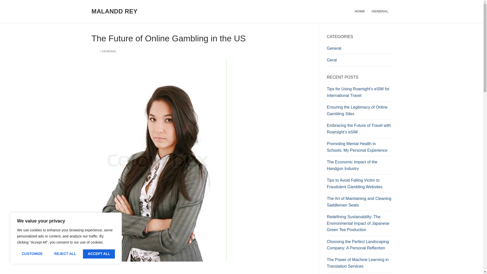 The image size is (487, 274). I want to click on ACCEPT ALL, so click(99, 254).